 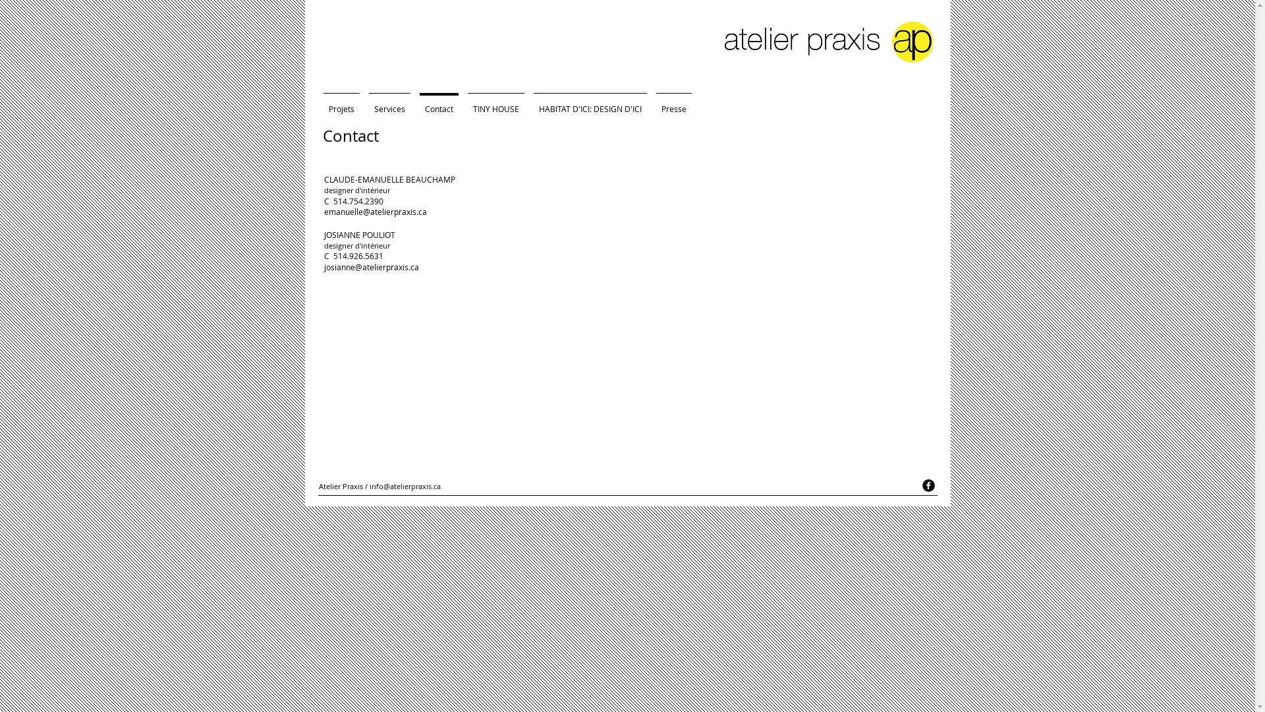 What do you see at coordinates (372, 267) in the screenshot?
I see `josianne@atelierpraxis.ca` at bounding box center [372, 267].